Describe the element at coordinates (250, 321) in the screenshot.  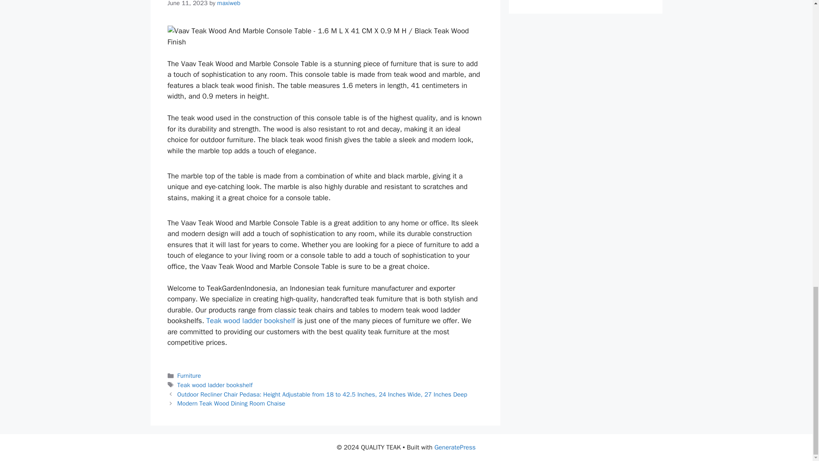
I see `Teak wood ladder bookshelf` at that location.